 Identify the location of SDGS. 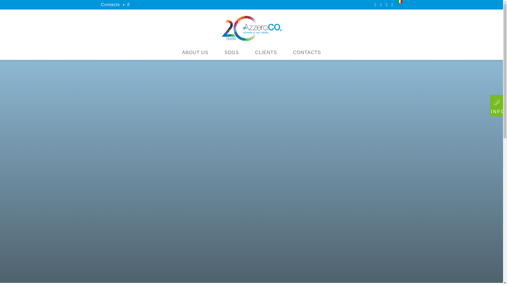
(232, 52).